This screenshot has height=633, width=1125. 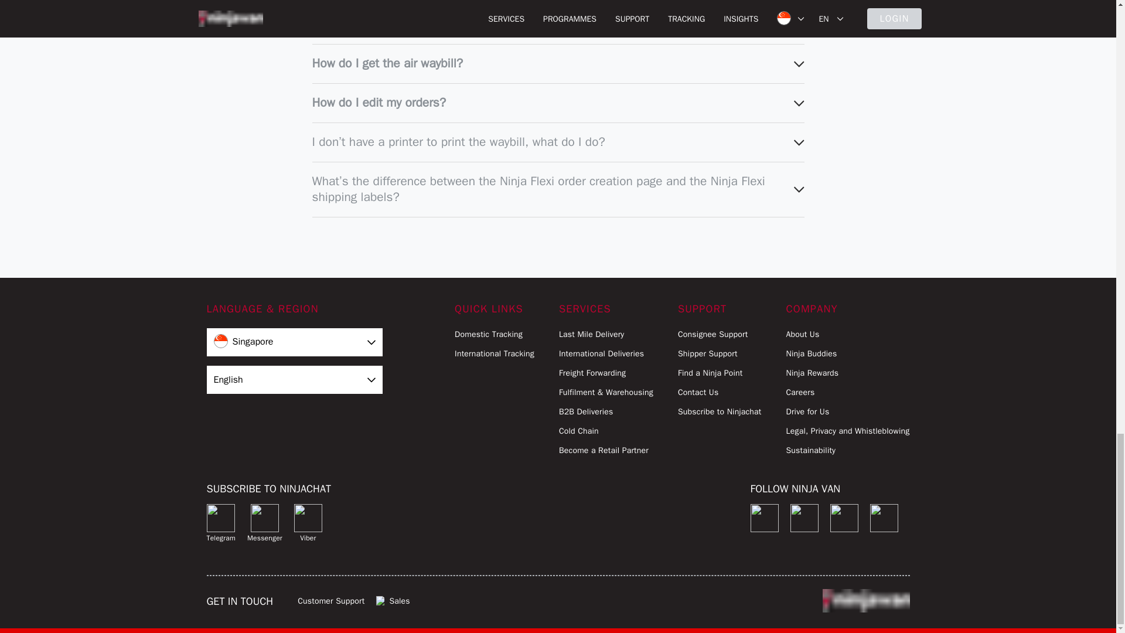 What do you see at coordinates (720, 392) in the screenshot?
I see `Contact Us` at bounding box center [720, 392].